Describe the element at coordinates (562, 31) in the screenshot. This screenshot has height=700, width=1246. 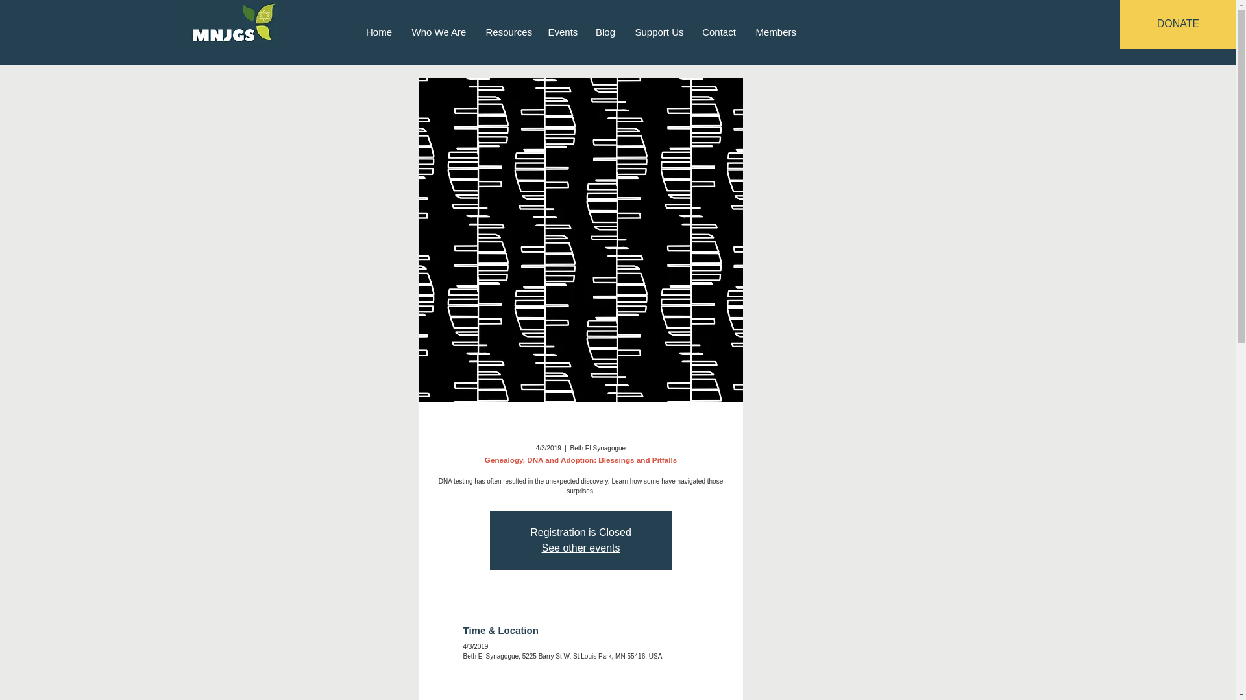
I see `Events` at that location.